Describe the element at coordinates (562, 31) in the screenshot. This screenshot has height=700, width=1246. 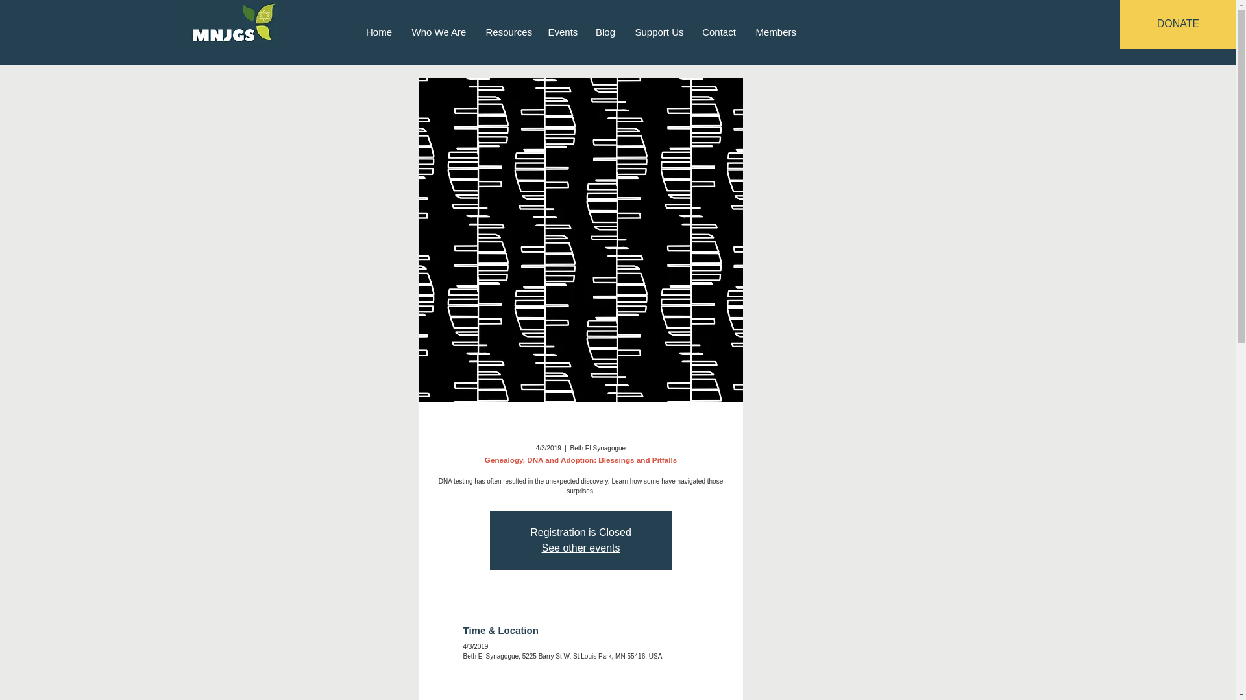
I see `Events` at that location.